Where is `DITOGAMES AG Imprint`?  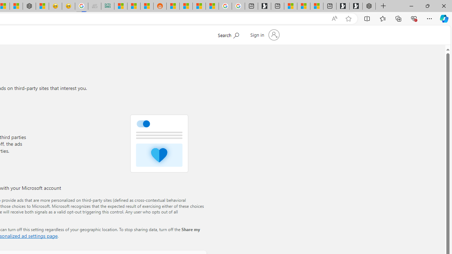
DITOGAMES AG Imprint is located at coordinates (107, 6).